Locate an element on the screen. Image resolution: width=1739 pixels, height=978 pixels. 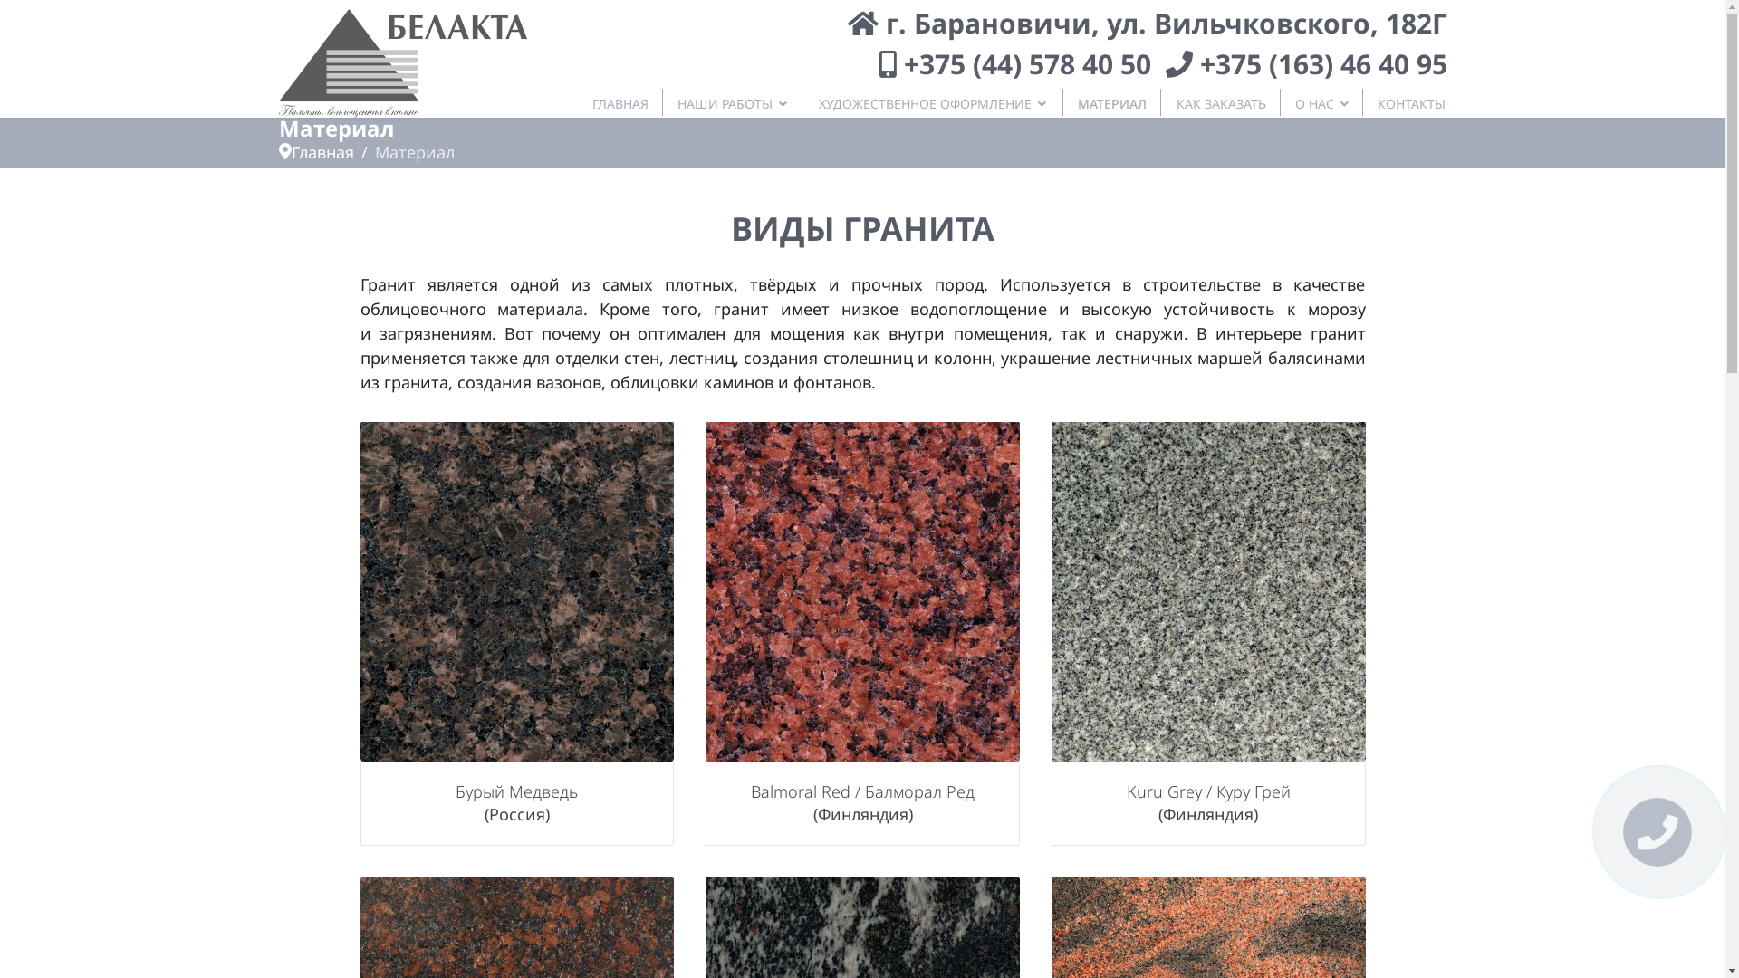
+375 (163) 46 40 95 is located at coordinates (1322, 63).